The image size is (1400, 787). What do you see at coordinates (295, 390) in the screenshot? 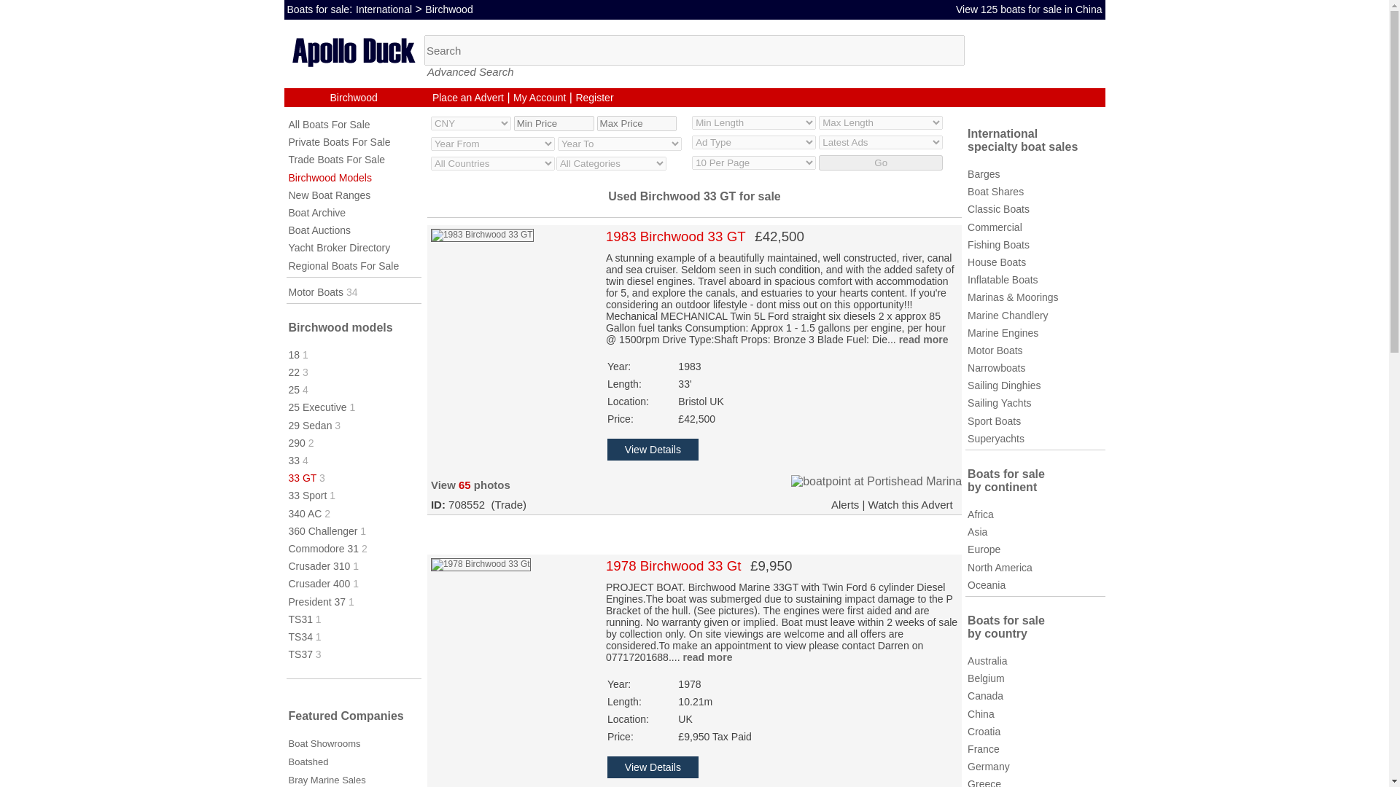
I see `25` at bounding box center [295, 390].